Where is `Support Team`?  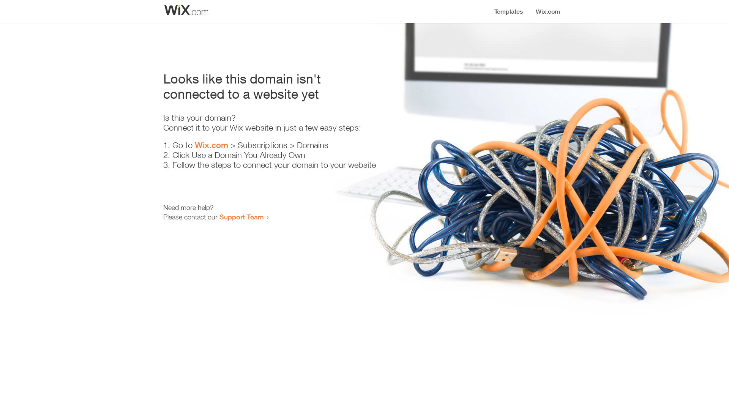 Support Team is located at coordinates (241, 217).